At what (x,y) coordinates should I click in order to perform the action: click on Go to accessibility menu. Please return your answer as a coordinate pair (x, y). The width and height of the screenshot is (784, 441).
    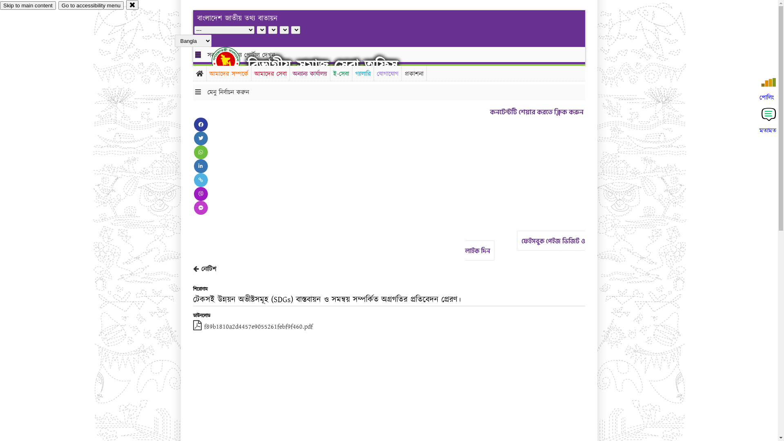
    Looking at the image, I should click on (91, 6).